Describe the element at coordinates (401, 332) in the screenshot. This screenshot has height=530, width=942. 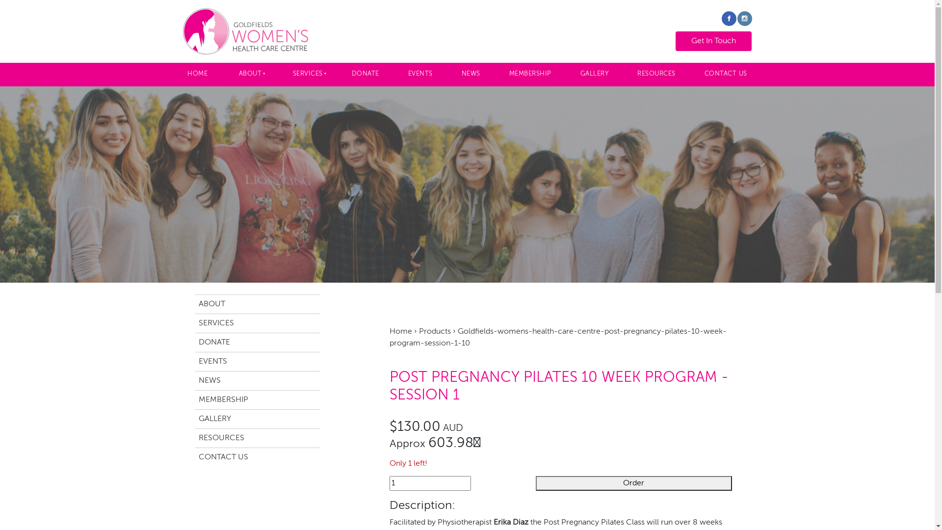
I see `Home` at that location.